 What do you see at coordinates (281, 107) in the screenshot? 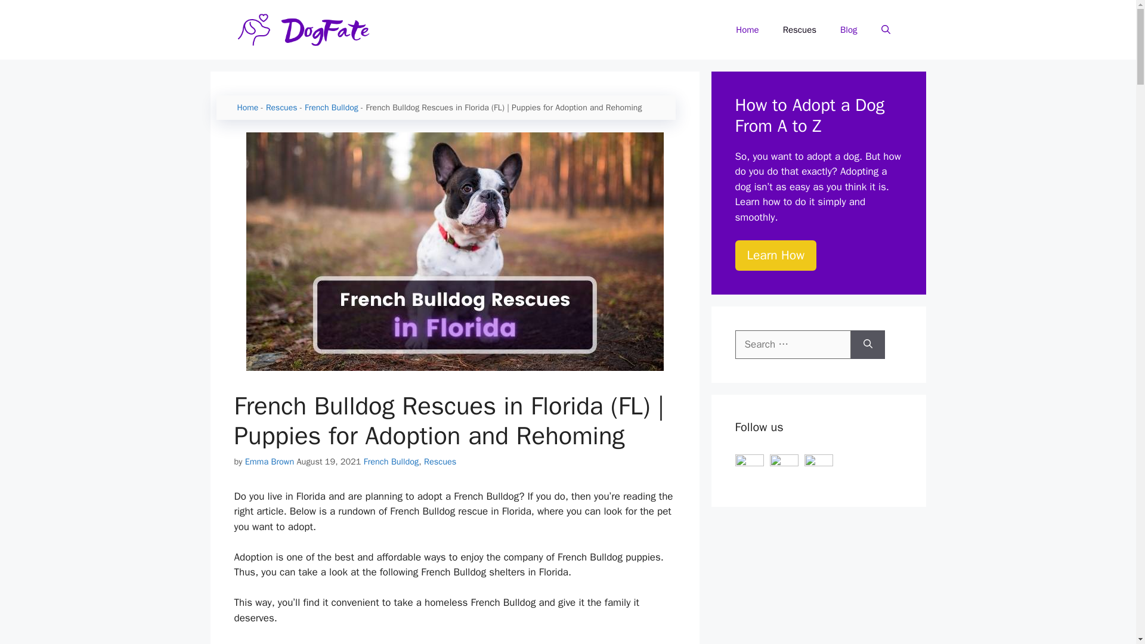
I see `Rescues` at bounding box center [281, 107].